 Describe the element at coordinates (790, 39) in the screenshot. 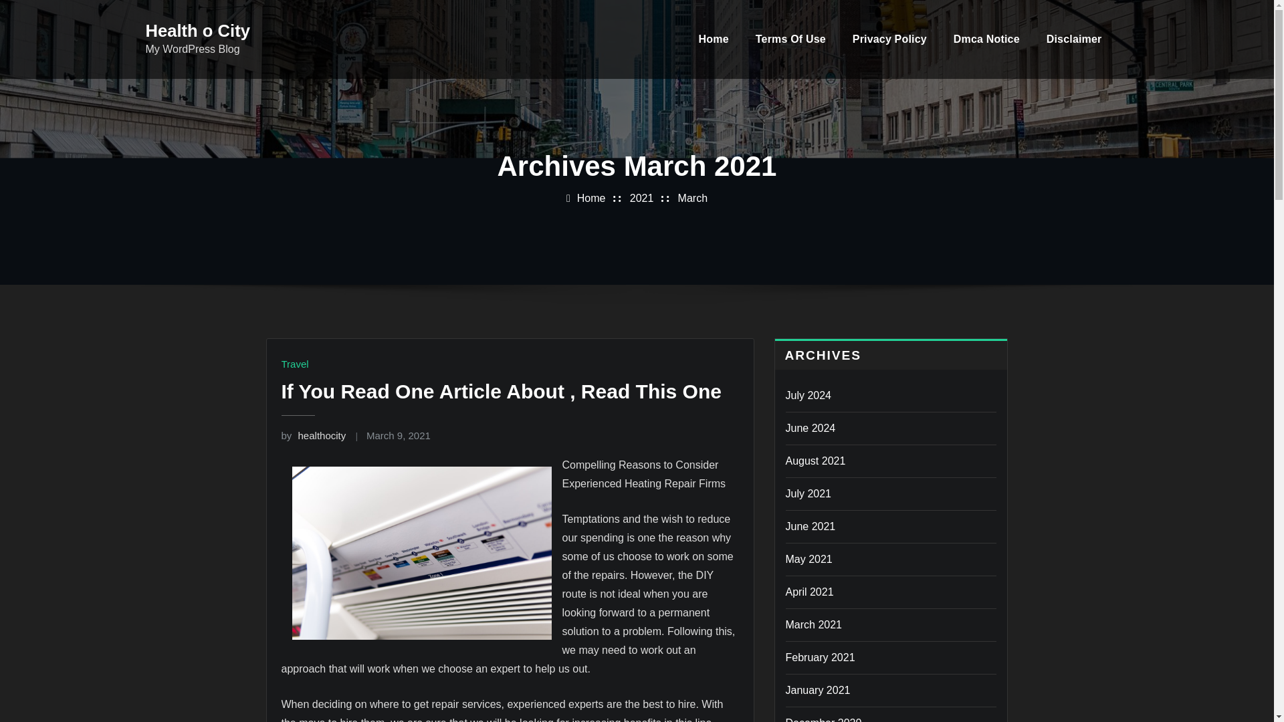

I see `Terms Of Use` at that location.